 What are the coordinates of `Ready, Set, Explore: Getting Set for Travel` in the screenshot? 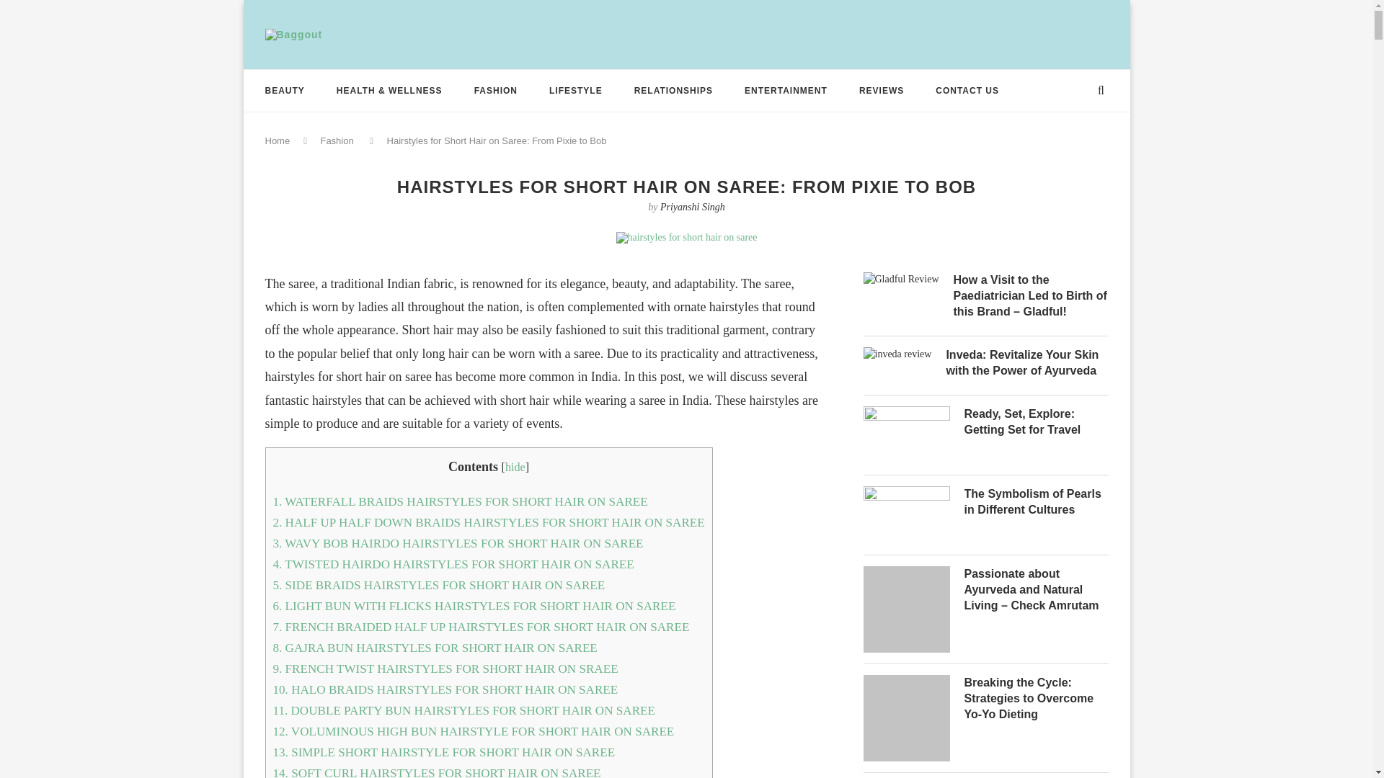 It's located at (907, 415).